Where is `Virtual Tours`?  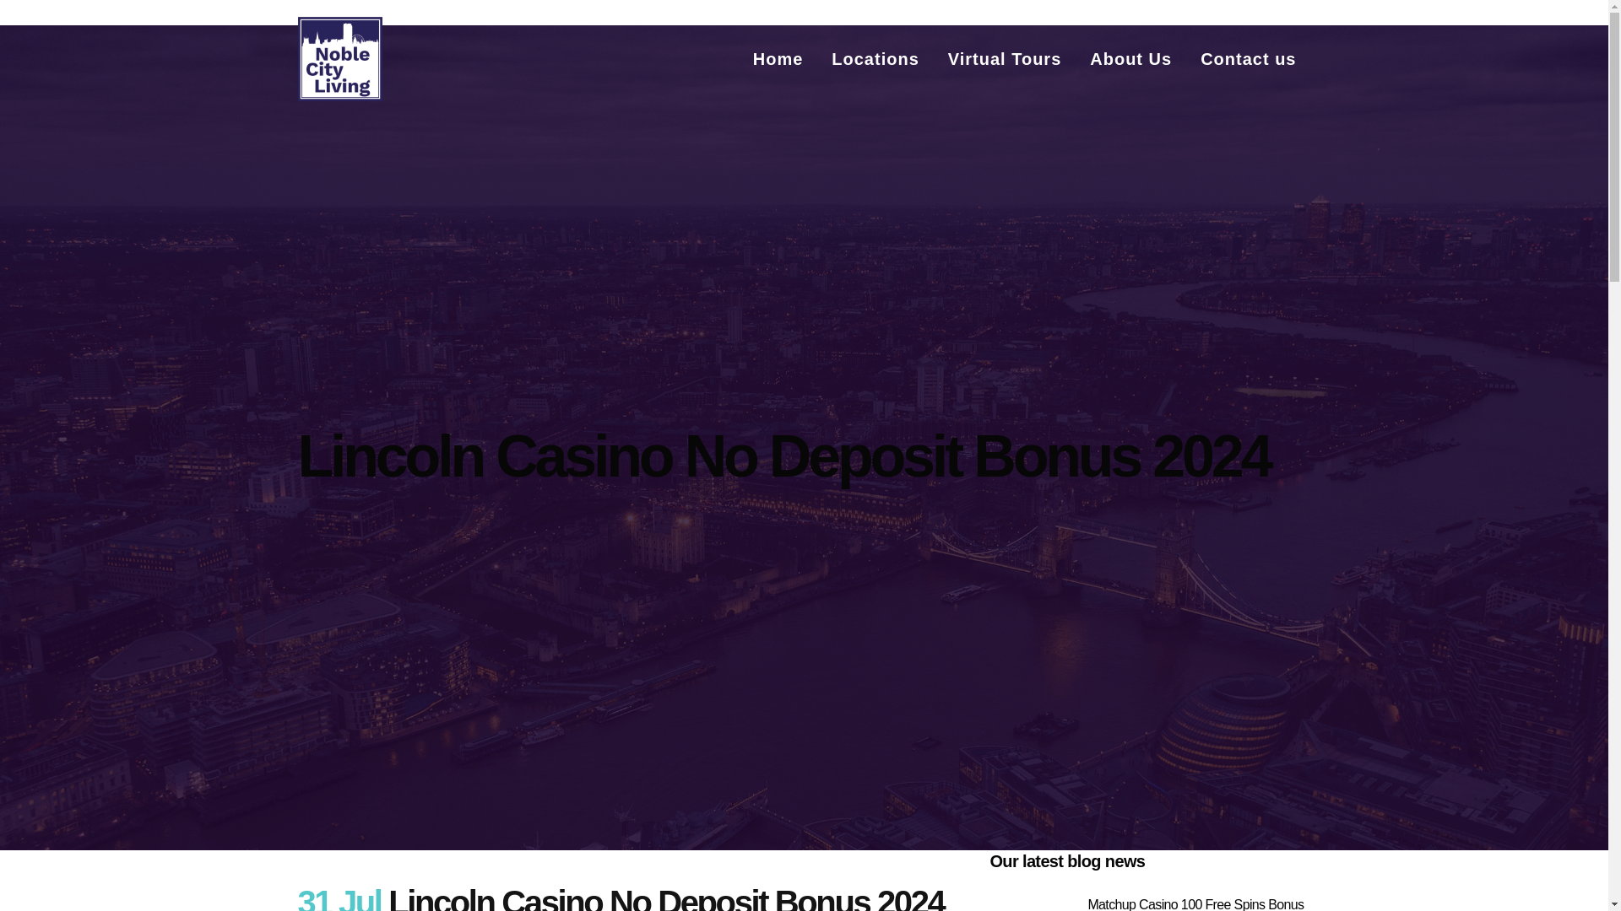
Virtual Tours is located at coordinates (1005, 59).